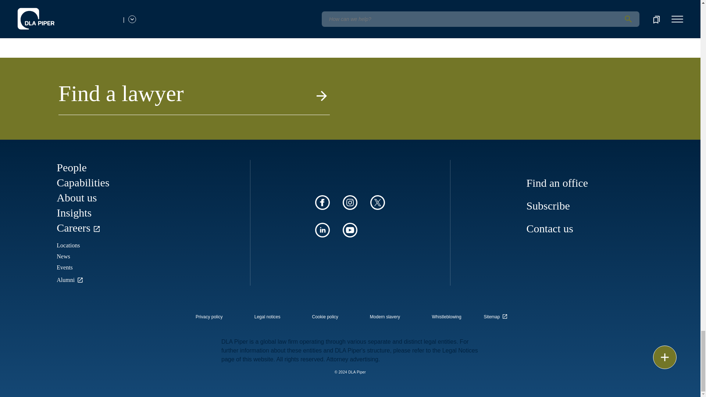 This screenshot has height=397, width=706. What do you see at coordinates (385, 317) in the screenshot?
I see `internal` at bounding box center [385, 317].